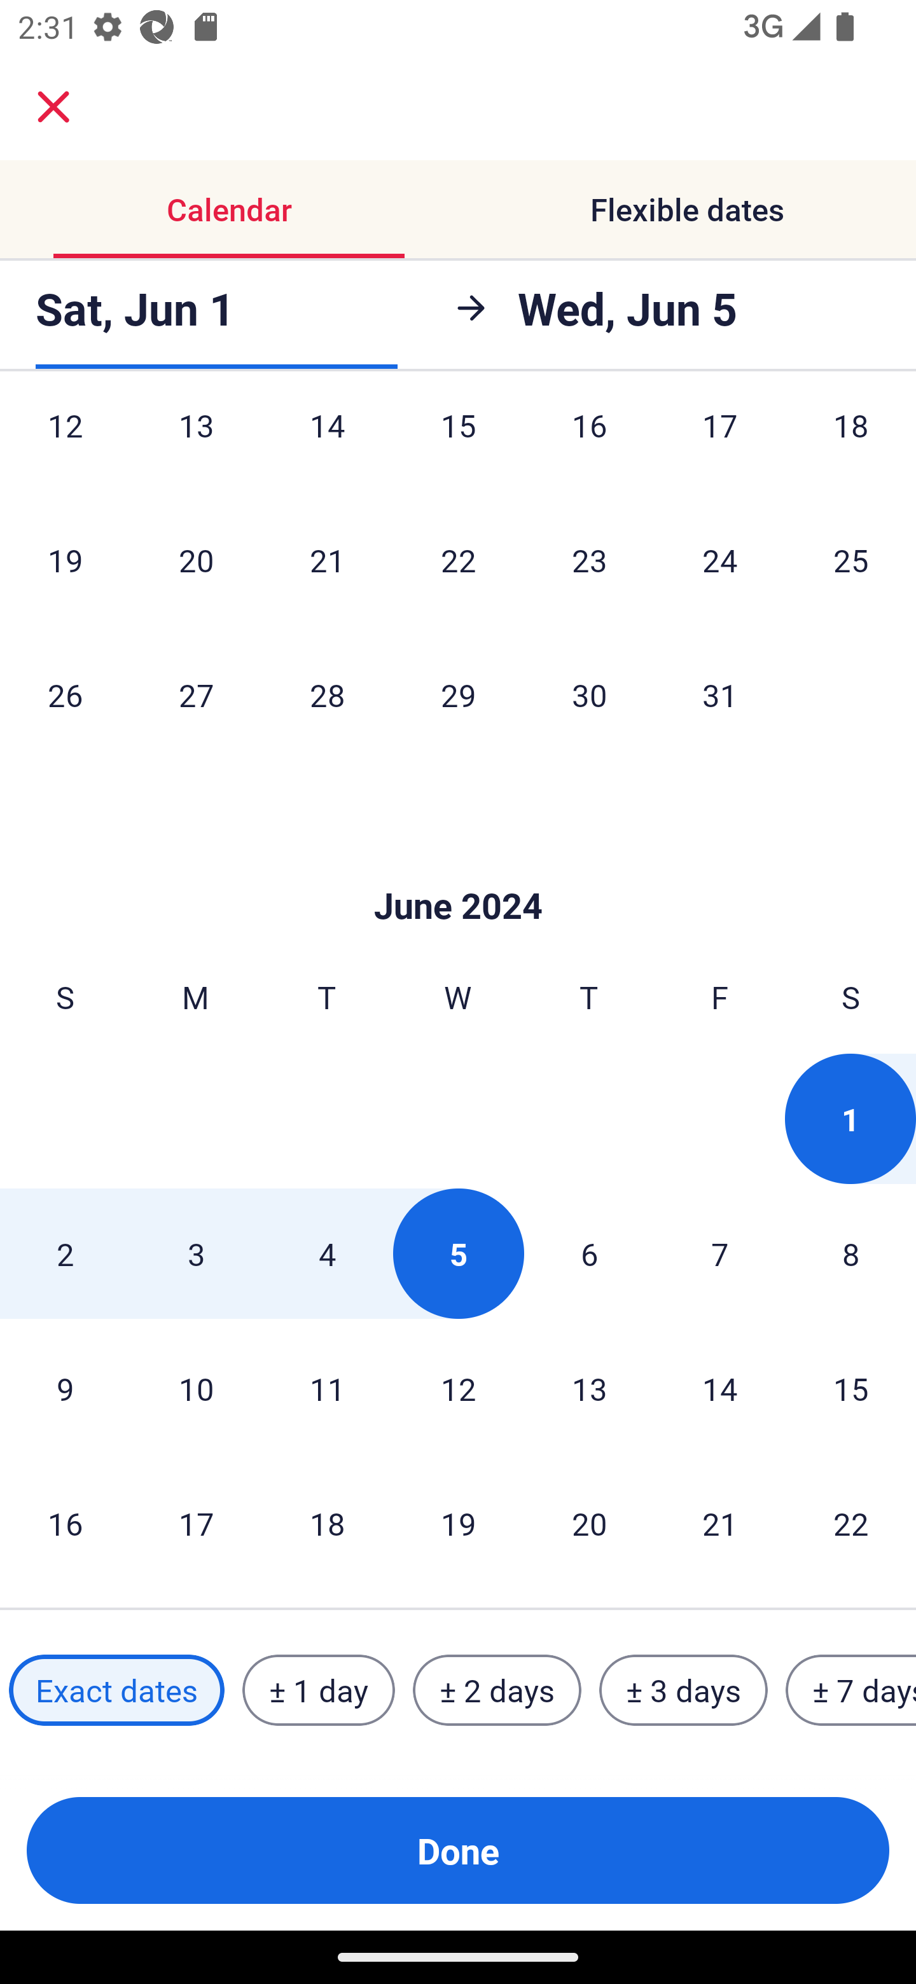  Describe the element at coordinates (589, 1389) in the screenshot. I see `13 Thursday, June 13, 2024` at that location.